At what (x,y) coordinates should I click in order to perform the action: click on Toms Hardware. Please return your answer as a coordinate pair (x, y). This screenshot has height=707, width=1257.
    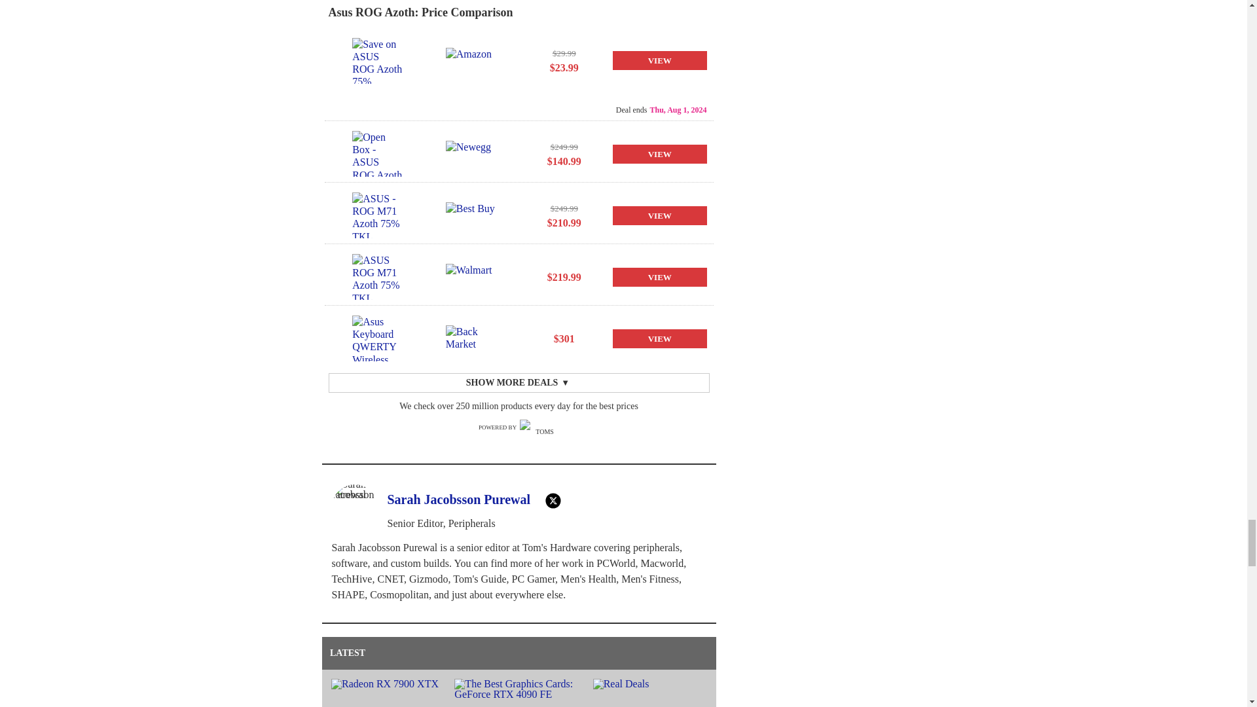
    Looking at the image, I should click on (539, 428).